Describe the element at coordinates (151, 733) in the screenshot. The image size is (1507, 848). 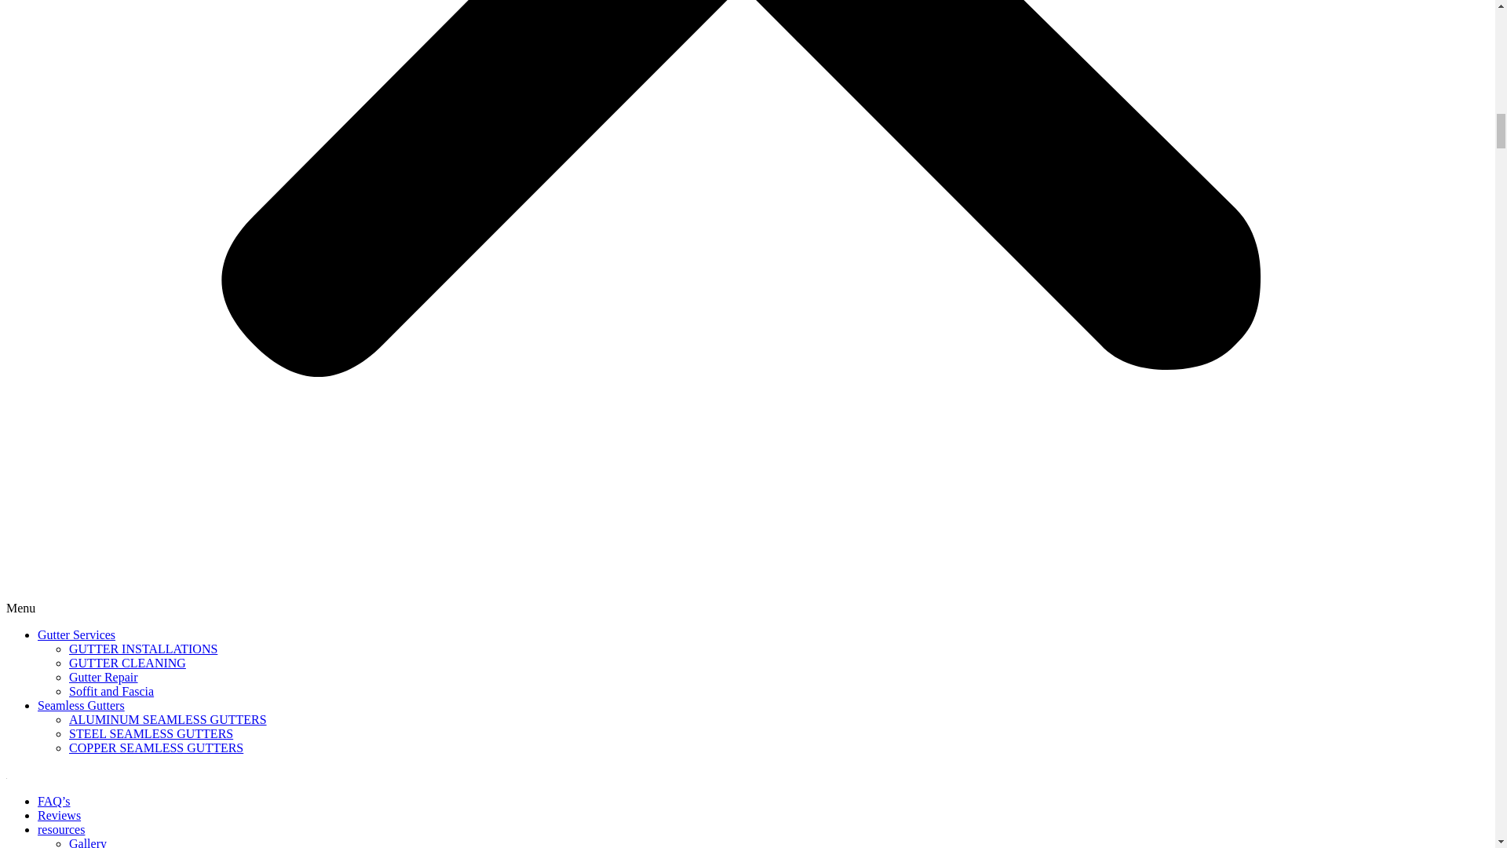
I see `STEEL SEAMLESS GUTTERS` at that location.